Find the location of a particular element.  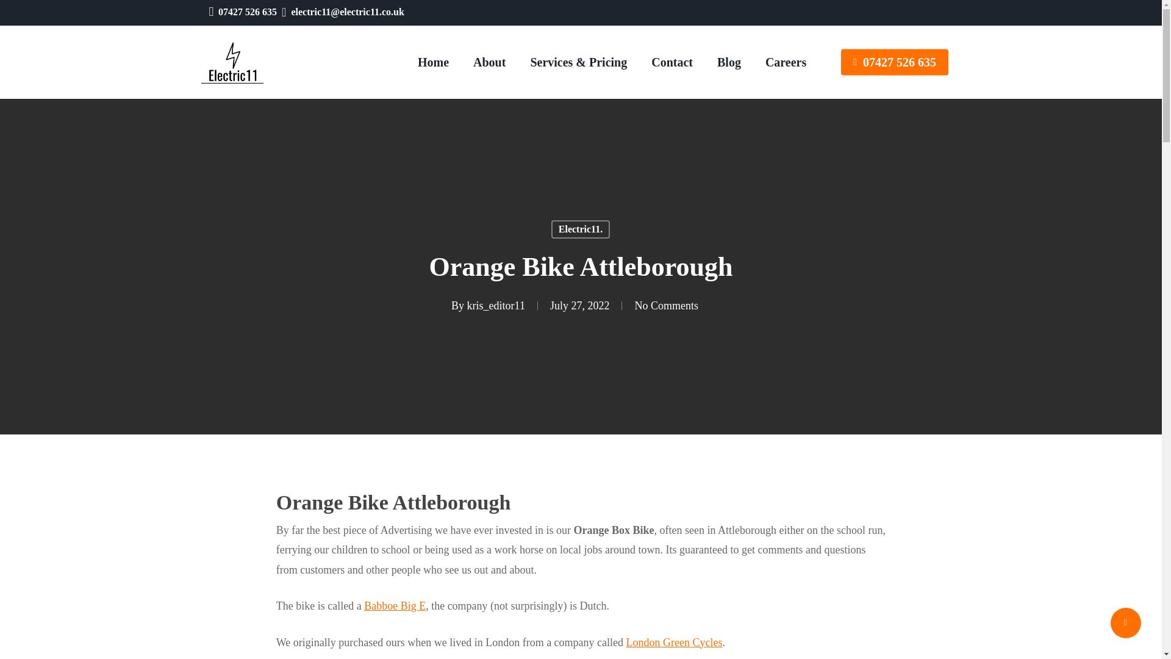

About is located at coordinates (489, 62).